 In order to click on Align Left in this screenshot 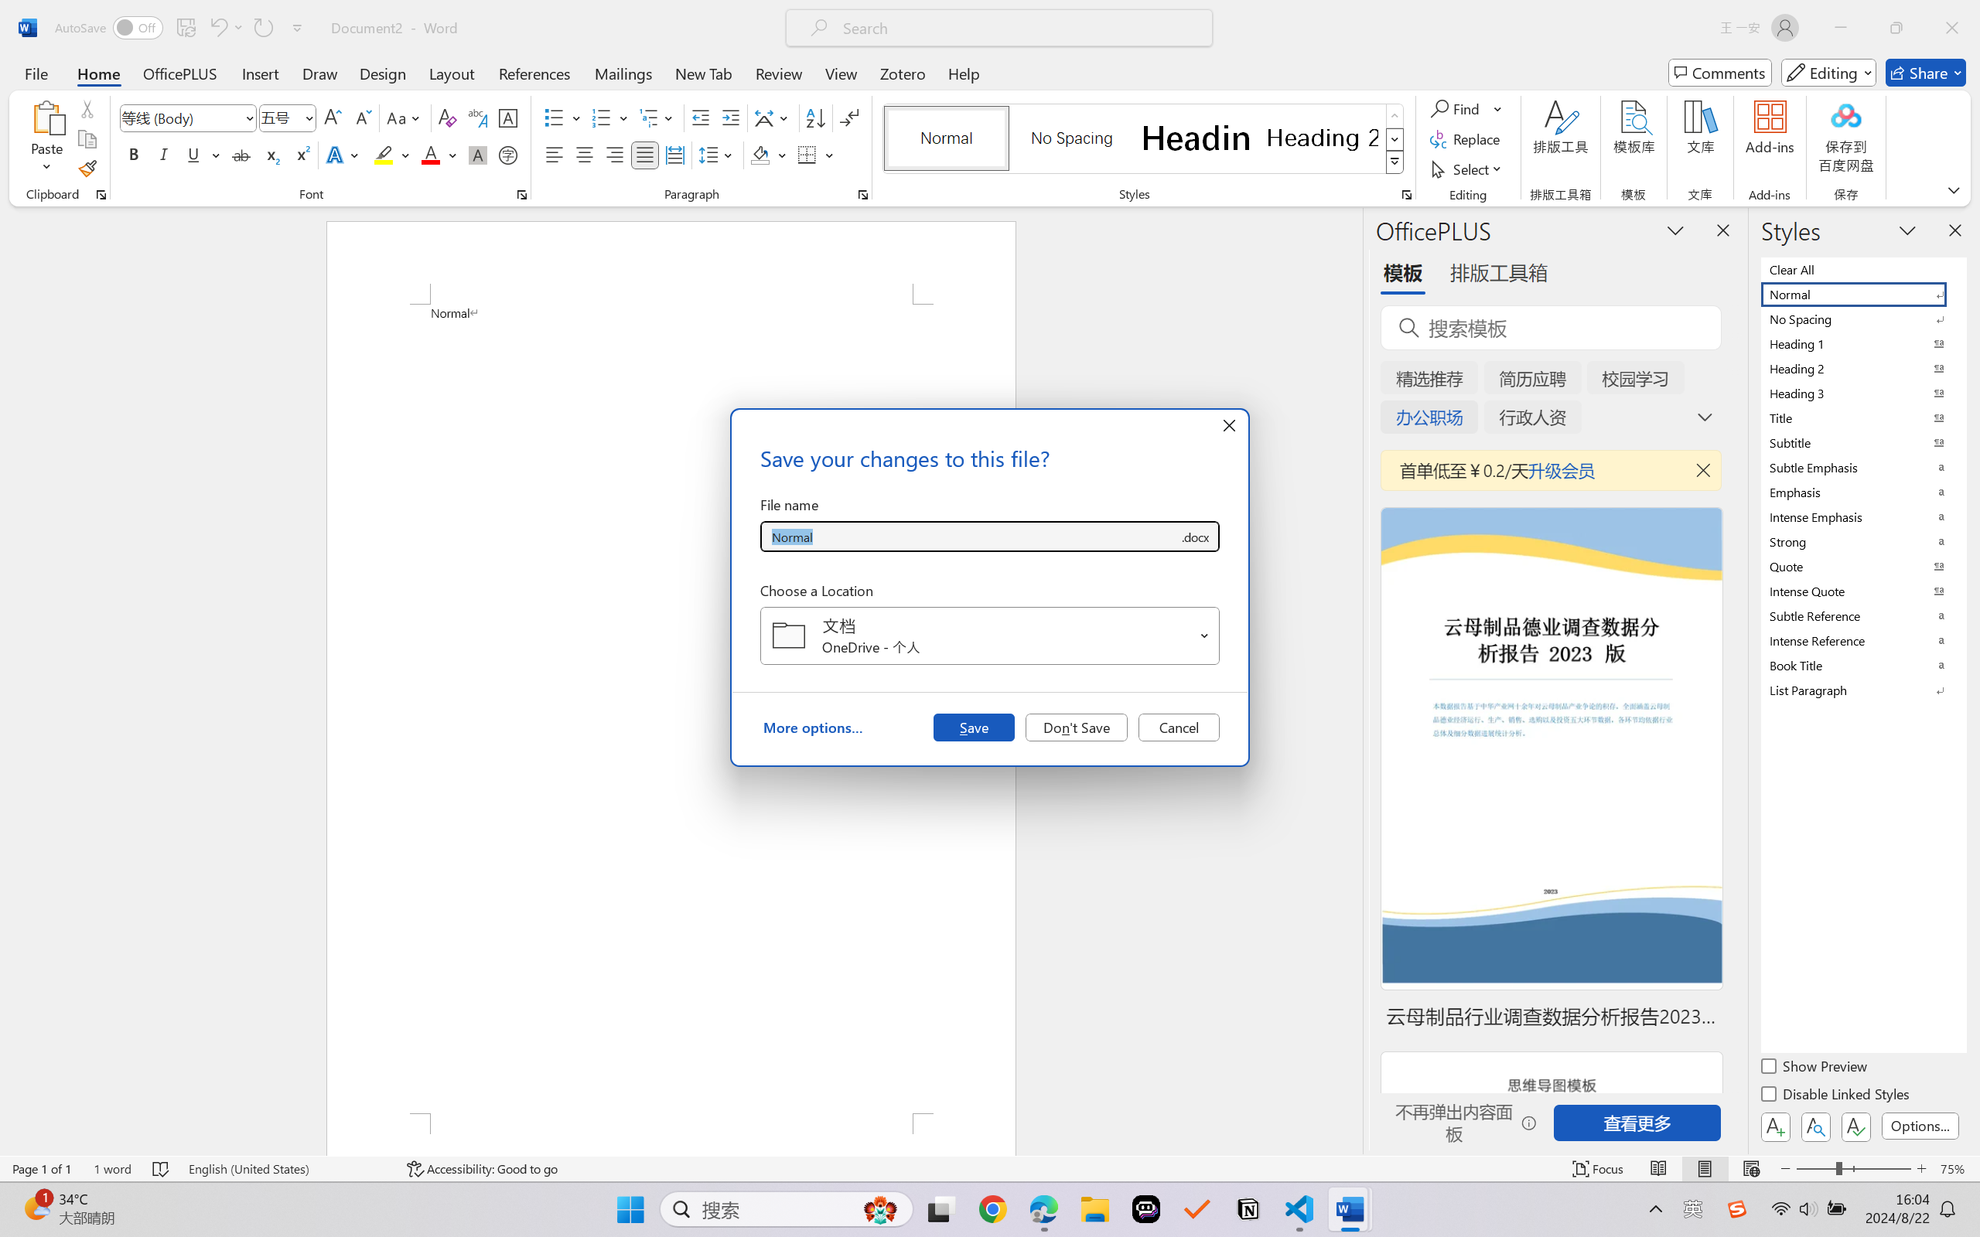, I will do `click(554, 155)`.